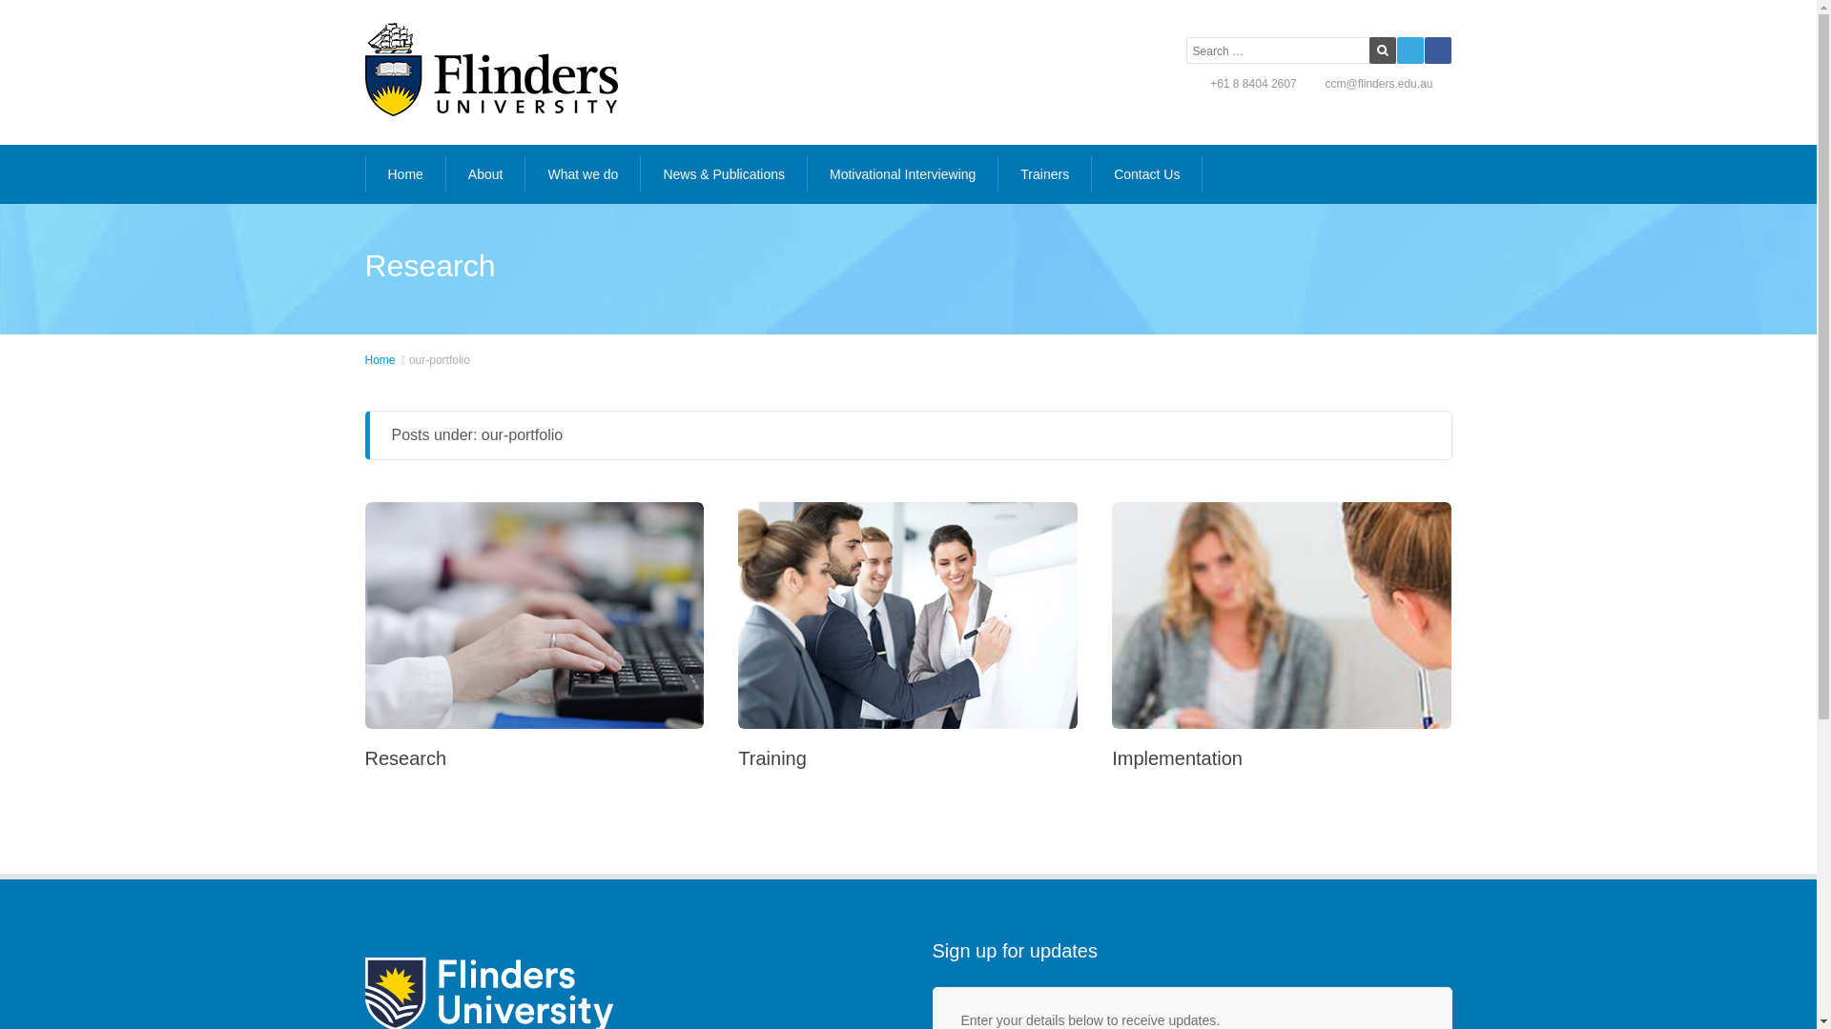 This screenshot has width=1831, height=1029. I want to click on About, so click(485, 174).